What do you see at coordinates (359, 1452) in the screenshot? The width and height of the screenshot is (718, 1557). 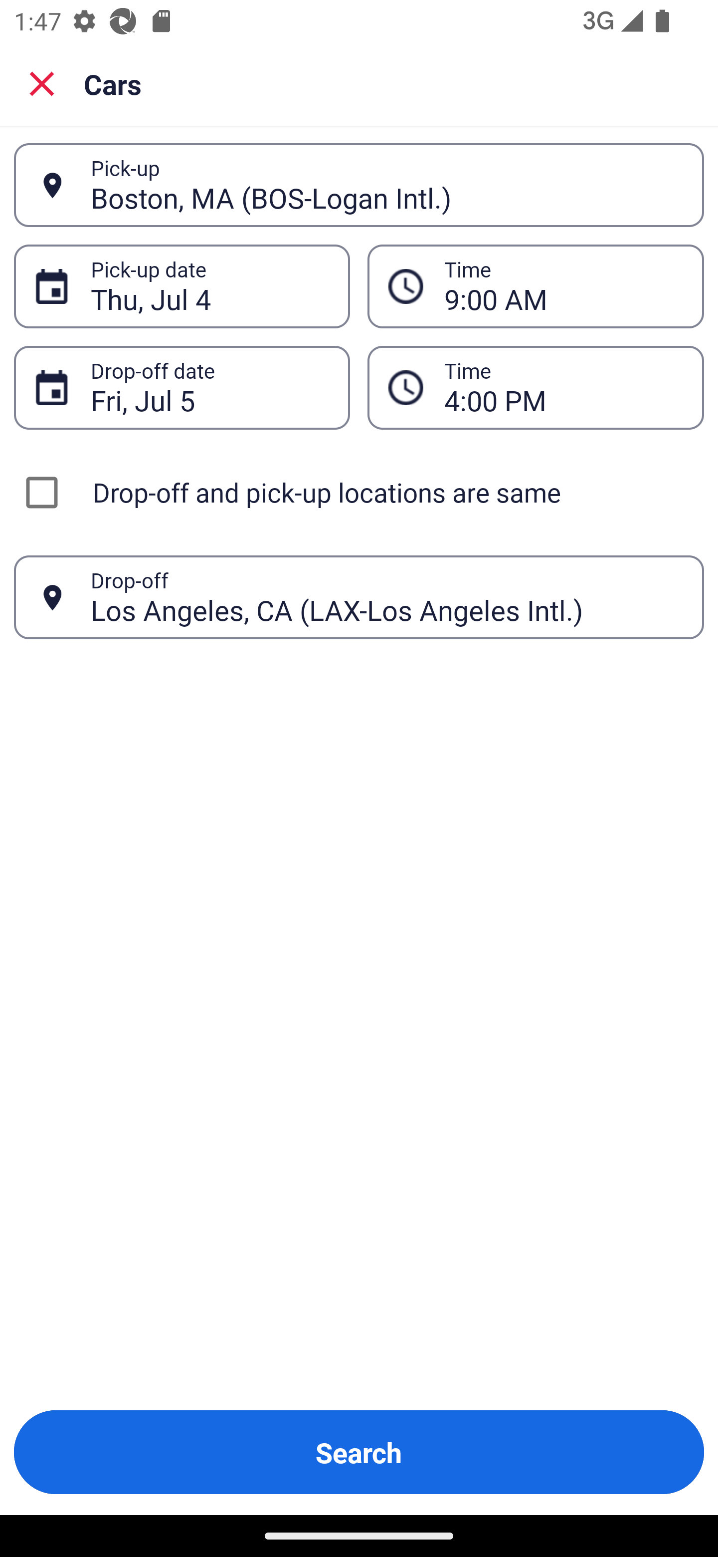 I see `Search Button Search` at bounding box center [359, 1452].